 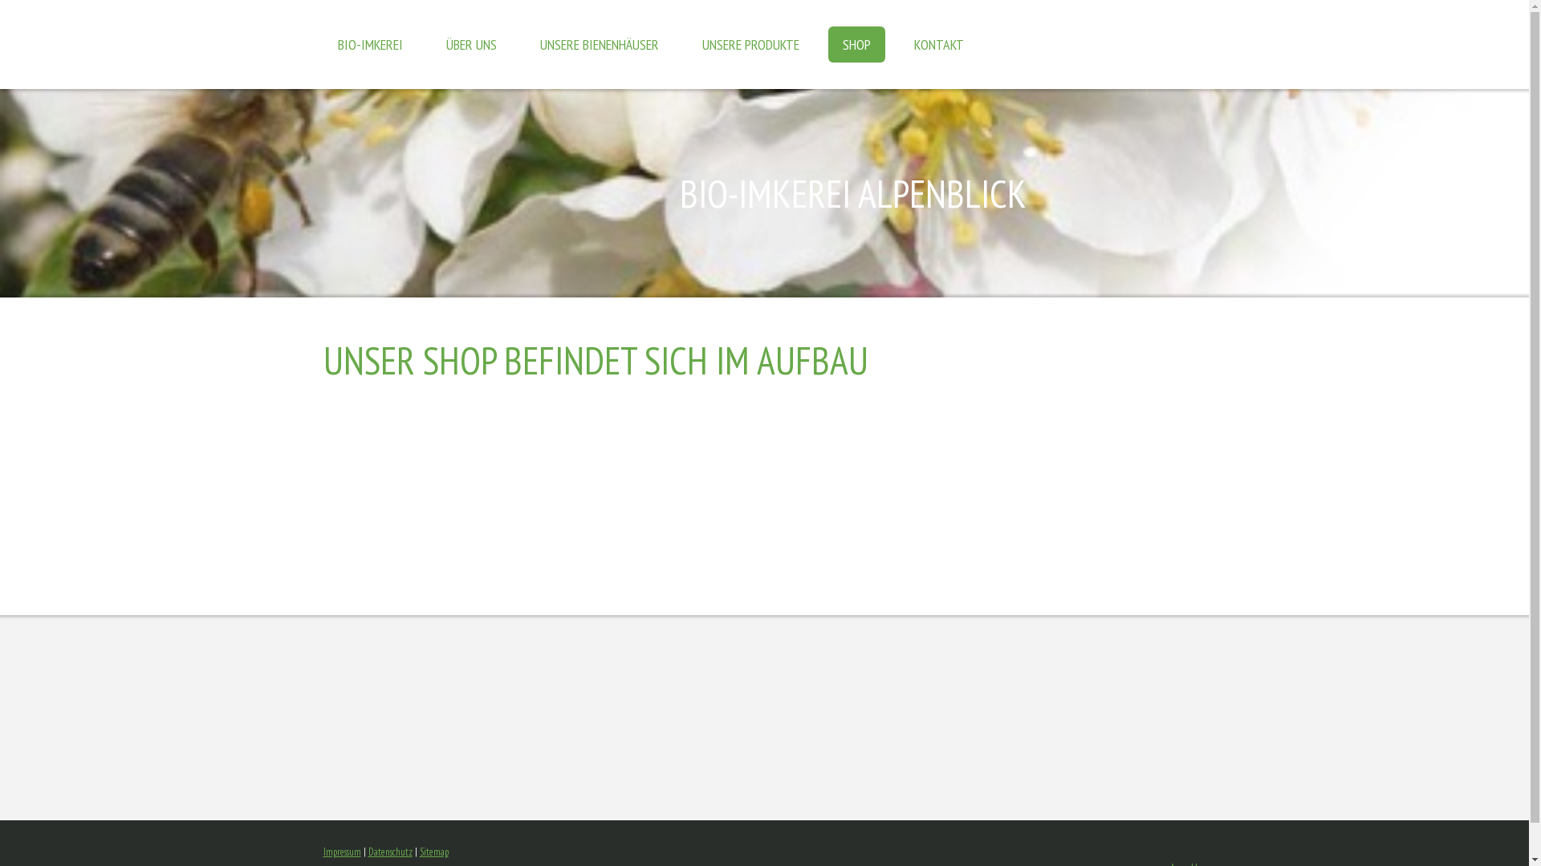 I want to click on BIO-IMKEREI, so click(x=369, y=44).